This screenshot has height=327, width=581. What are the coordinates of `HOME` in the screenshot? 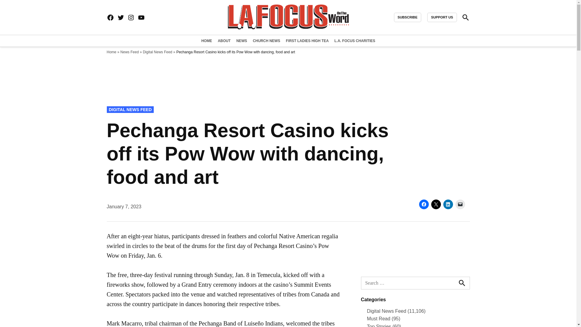 It's located at (207, 41).